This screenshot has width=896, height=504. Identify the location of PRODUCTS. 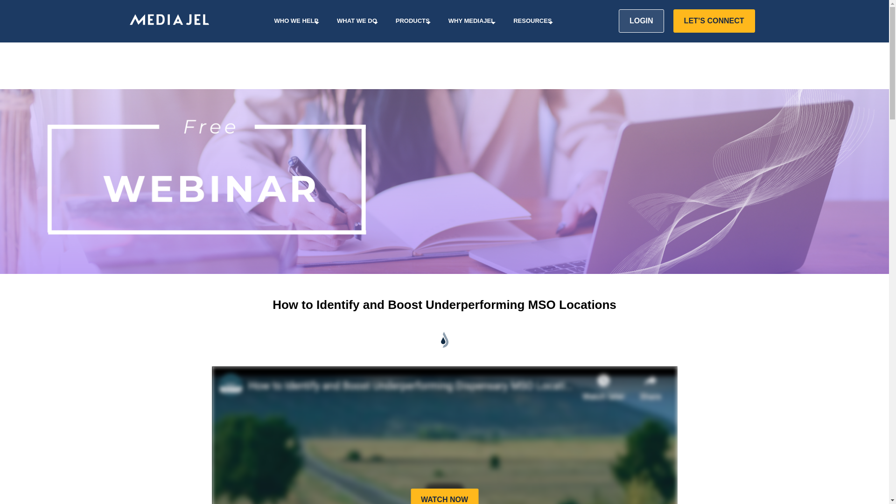
(413, 21).